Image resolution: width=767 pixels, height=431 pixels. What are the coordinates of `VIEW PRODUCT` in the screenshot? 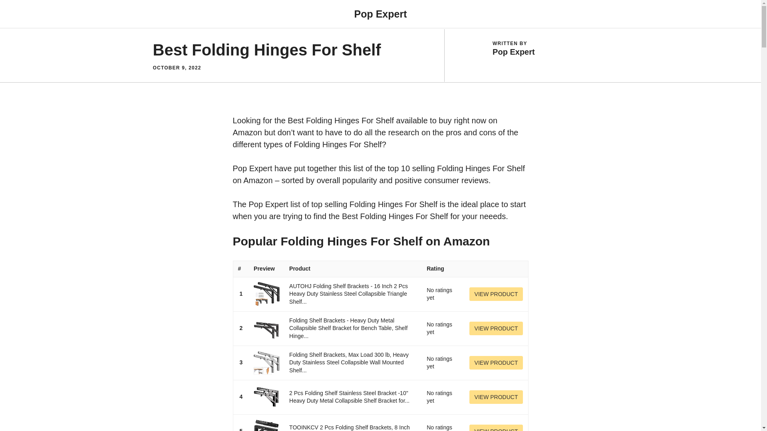 It's located at (496, 428).